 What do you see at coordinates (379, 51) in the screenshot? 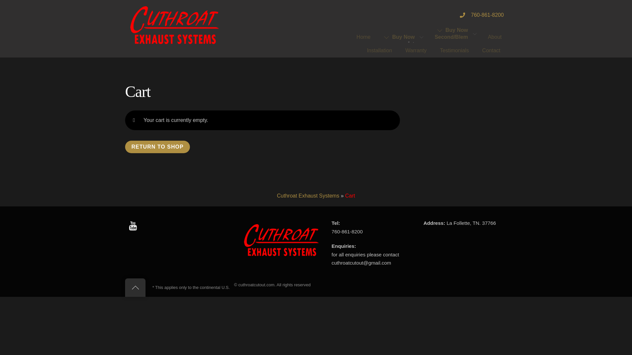
I see `Installation` at bounding box center [379, 51].